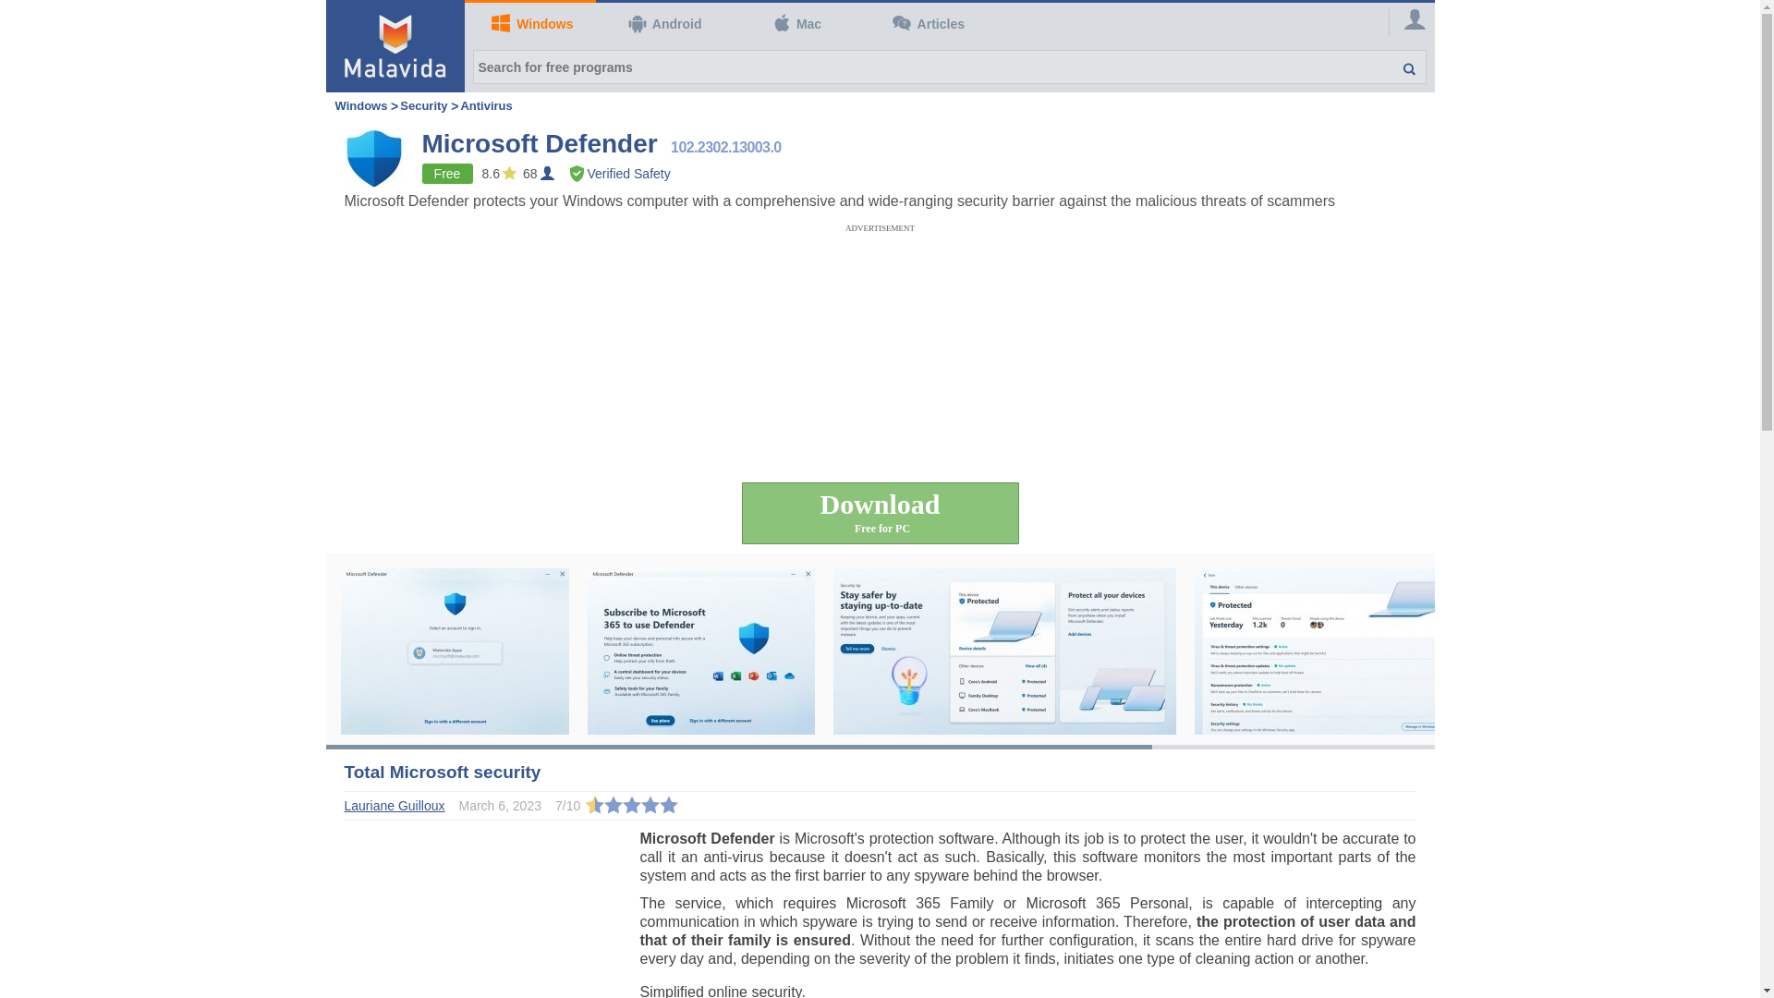  What do you see at coordinates (880, 512) in the screenshot?
I see `Download` at bounding box center [880, 512].